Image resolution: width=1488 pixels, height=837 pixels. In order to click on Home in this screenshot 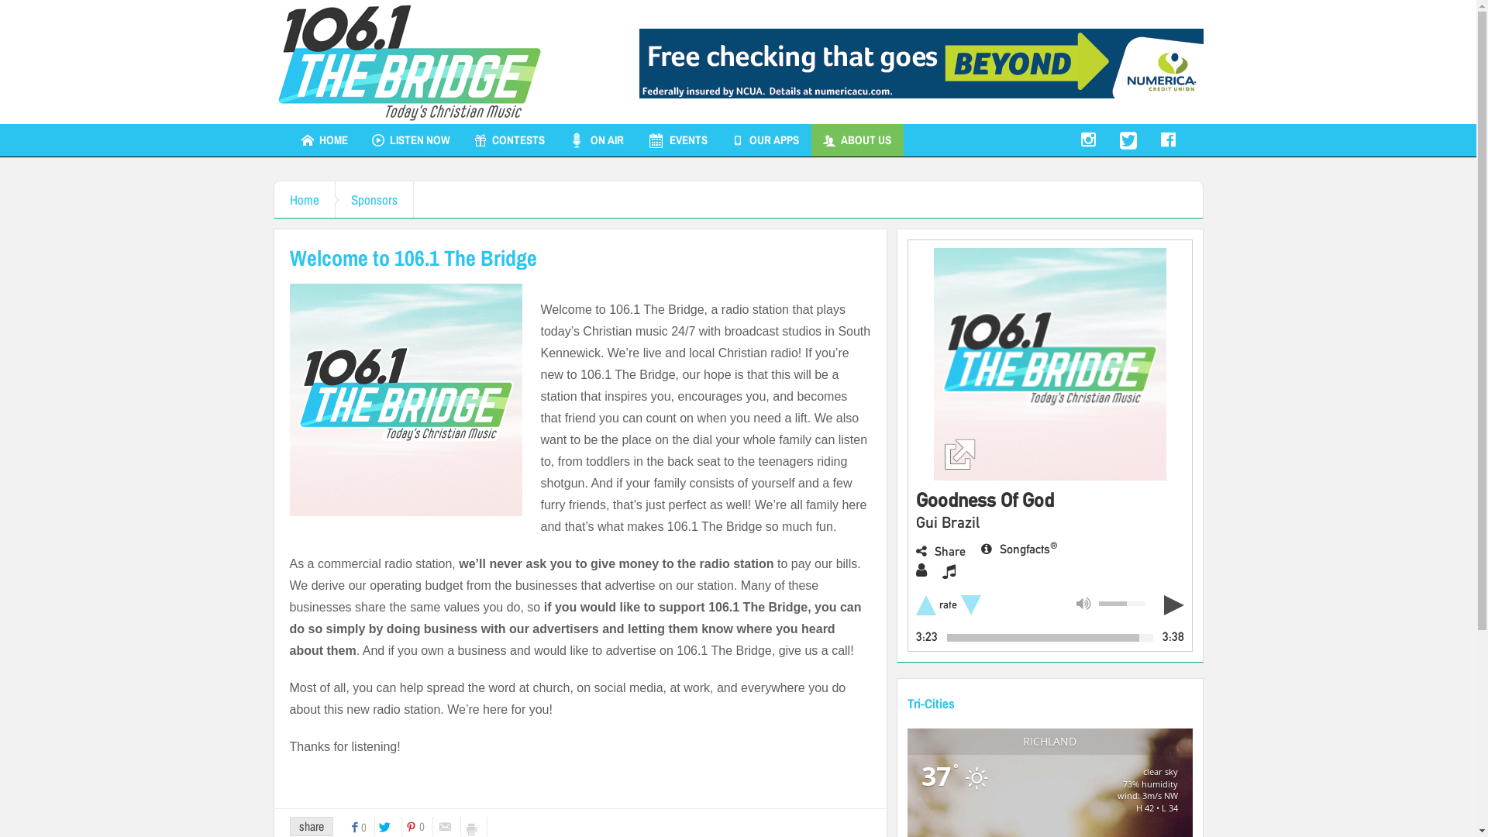, I will do `click(305, 200)`.